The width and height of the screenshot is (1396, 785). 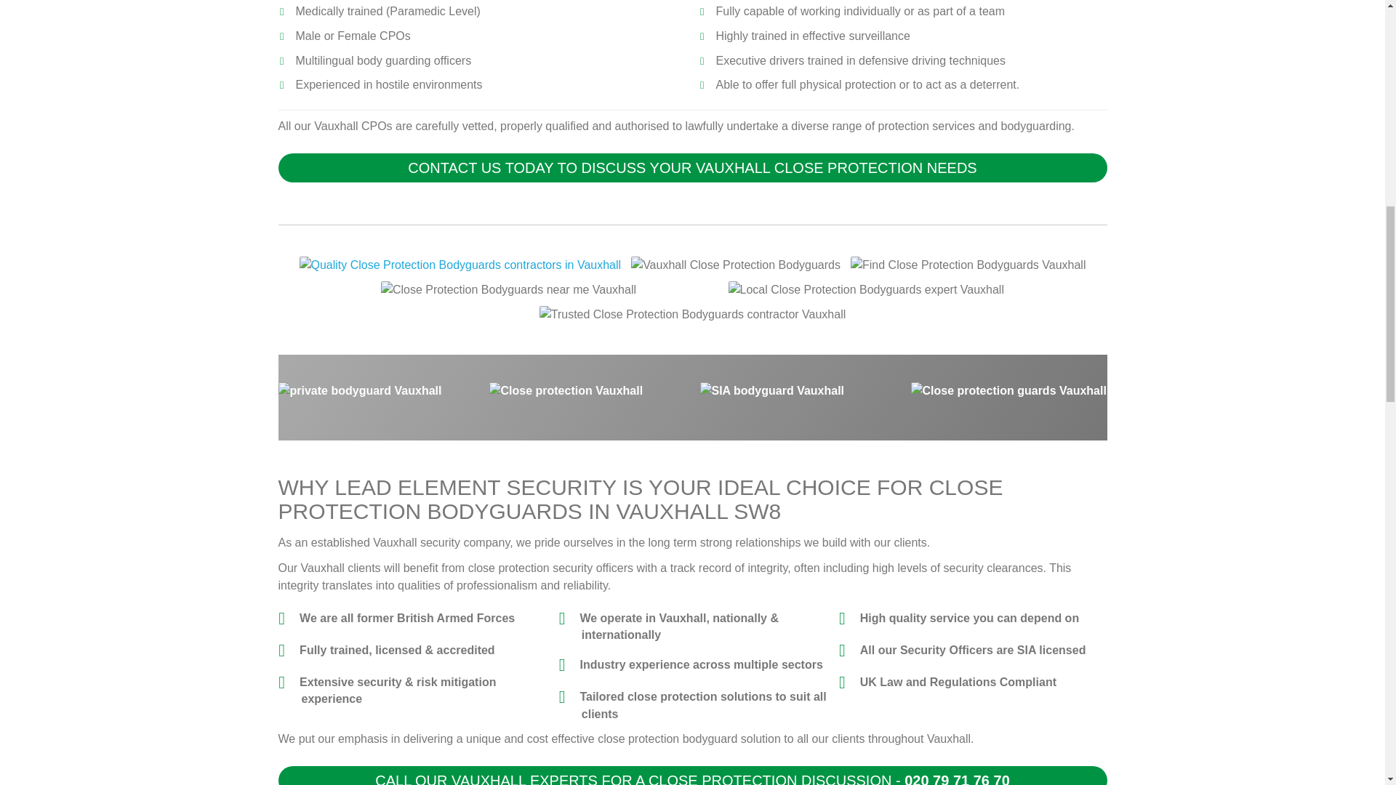 What do you see at coordinates (735, 265) in the screenshot?
I see `CHAS Elite Accreditation` at bounding box center [735, 265].